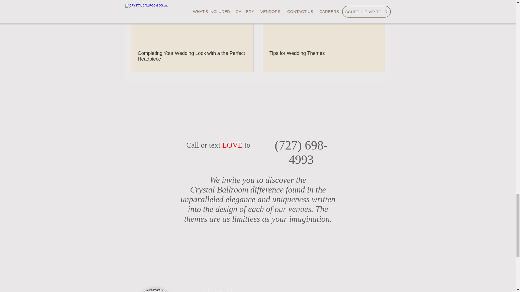 The width and height of the screenshot is (520, 292). I want to click on Completing Your Wedding Look with a the Perfect Headpiece, so click(192, 56).